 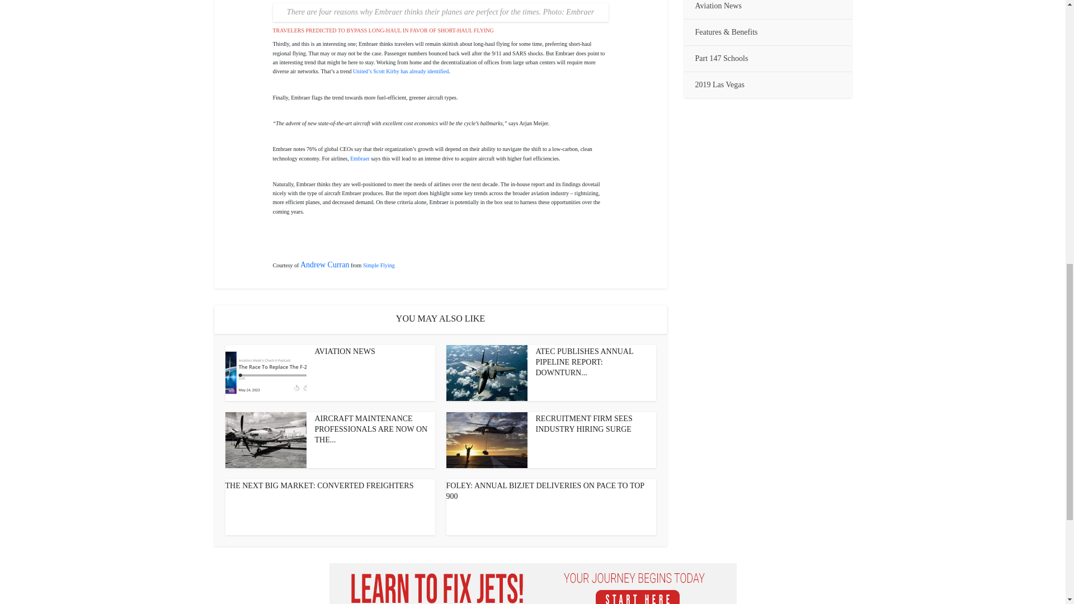 What do you see at coordinates (319, 485) in the screenshot?
I see `The Next Big Market: Converted Freighters` at bounding box center [319, 485].